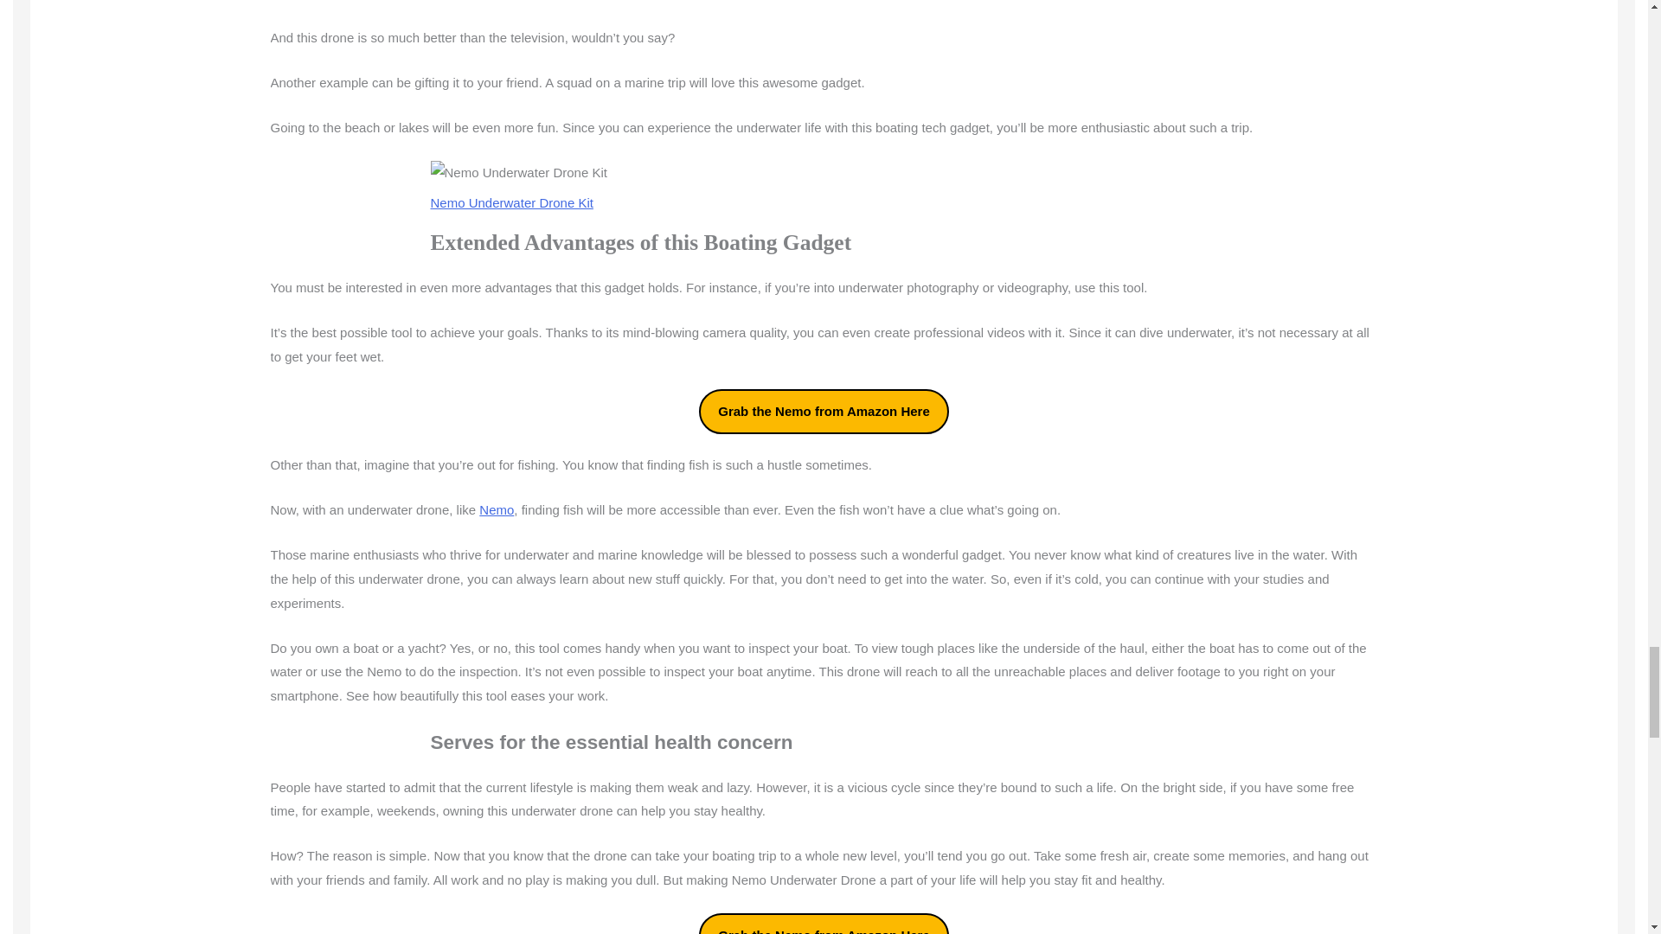 The width and height of the screenshot is (1661, 934). What do you see at coordinates (824, 924) in the screenshot?
I see `Grab the Nemo from Amazon Here` at bounding box center [824, 924].